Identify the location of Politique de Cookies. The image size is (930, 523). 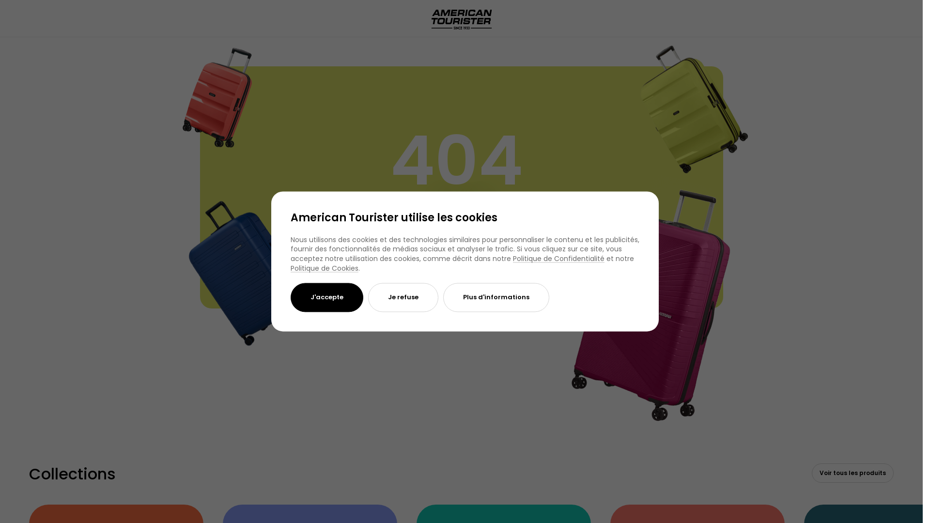
(325, 268).